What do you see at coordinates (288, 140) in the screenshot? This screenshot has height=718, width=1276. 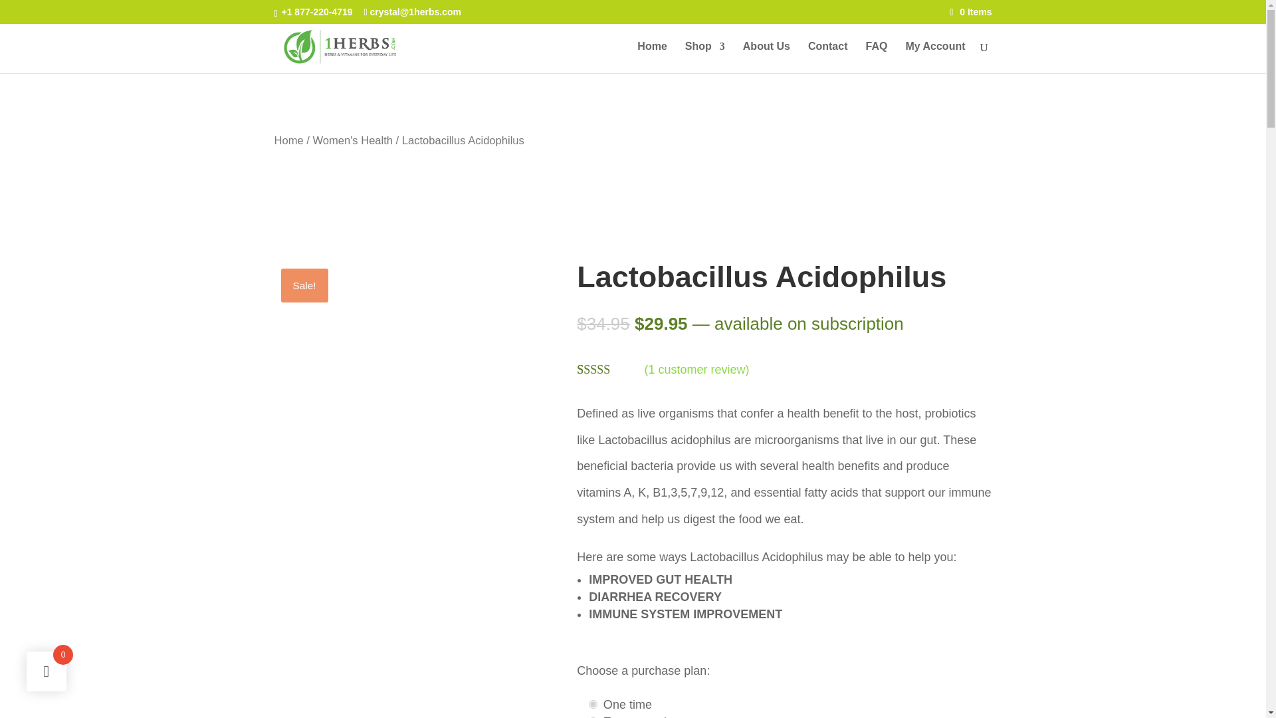 I see `Home` at bounding box center [288, 140].